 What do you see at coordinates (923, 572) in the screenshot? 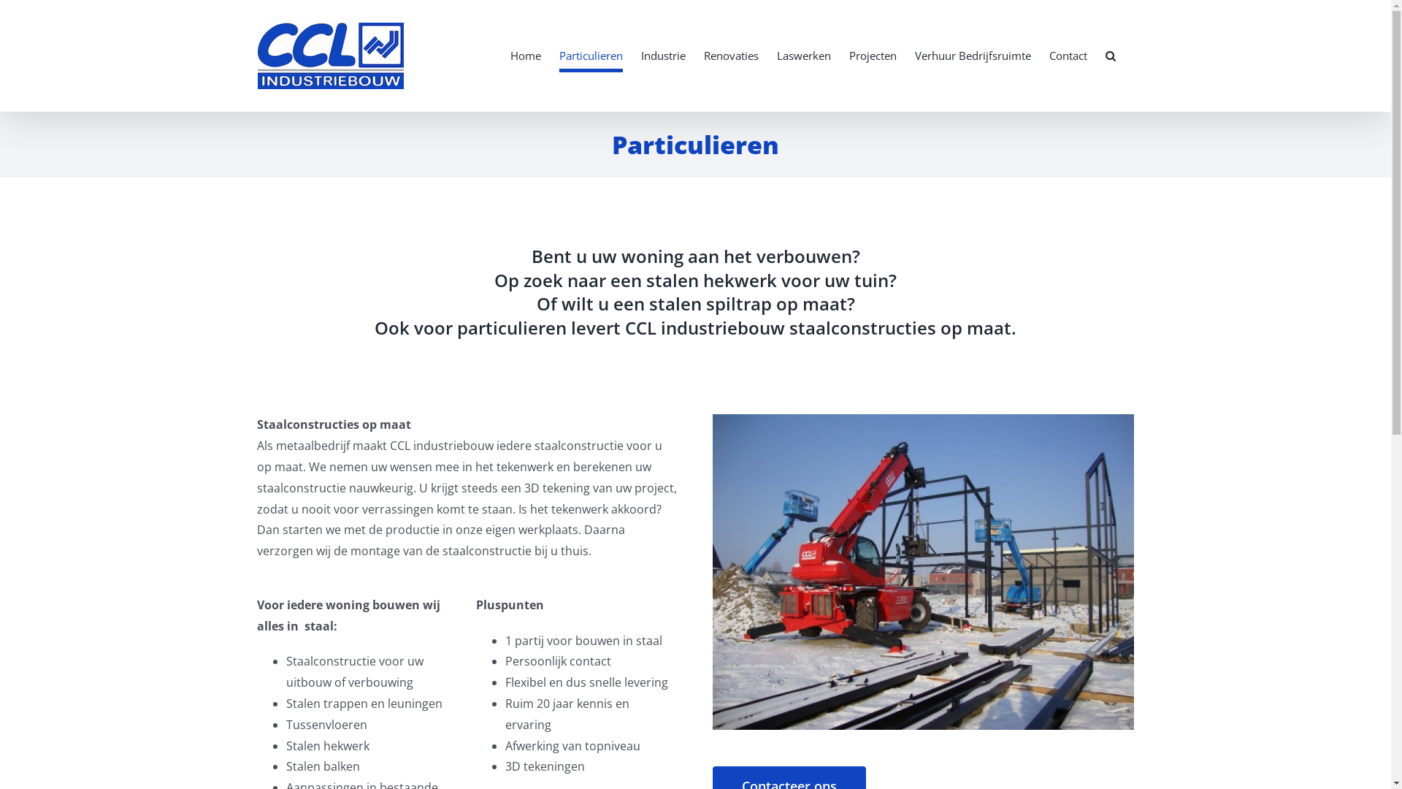
I see `Staalconstructie dag 1 022` at bounding box center [923, 572].